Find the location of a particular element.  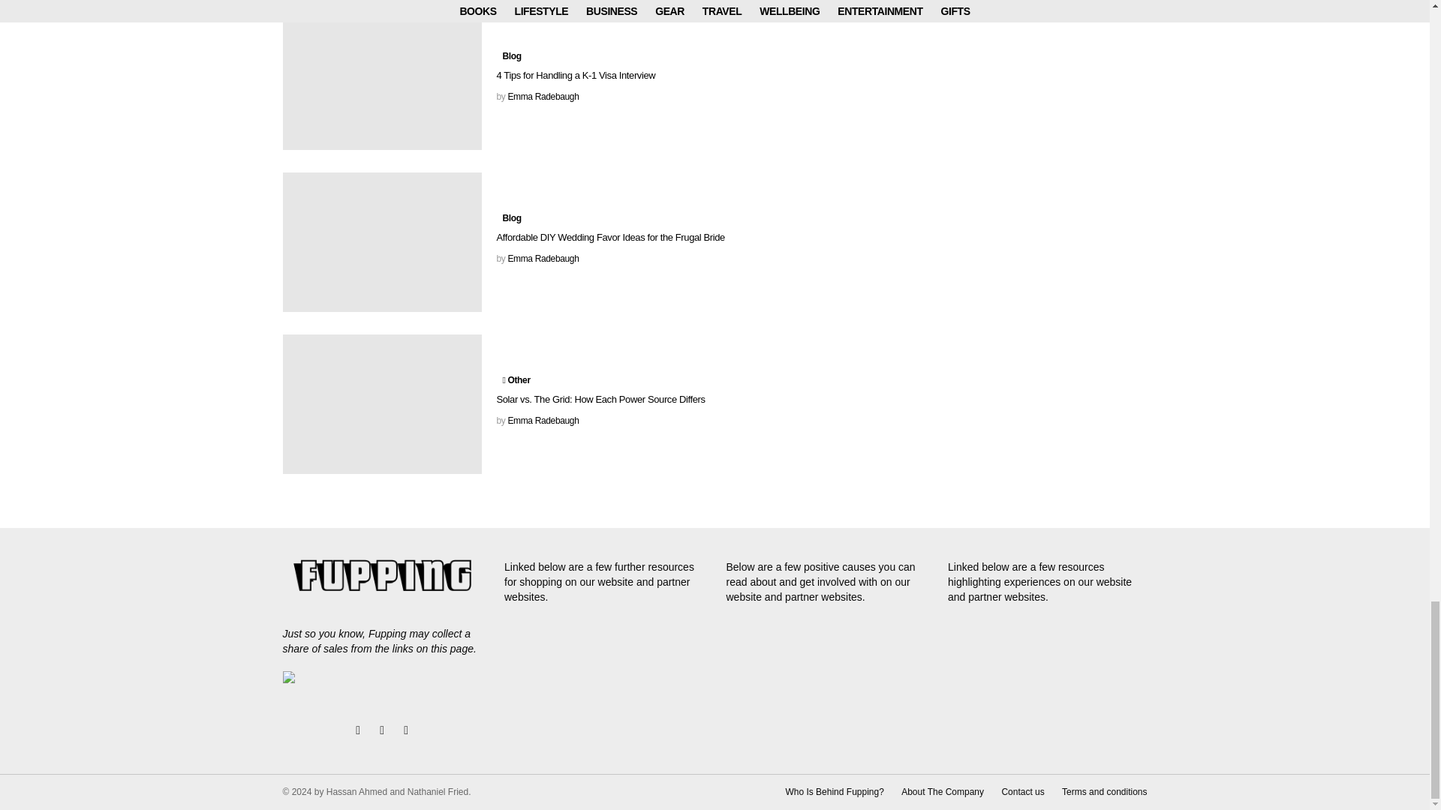

Posts by Emma Radebaugh is located at coordinates (543, 421).